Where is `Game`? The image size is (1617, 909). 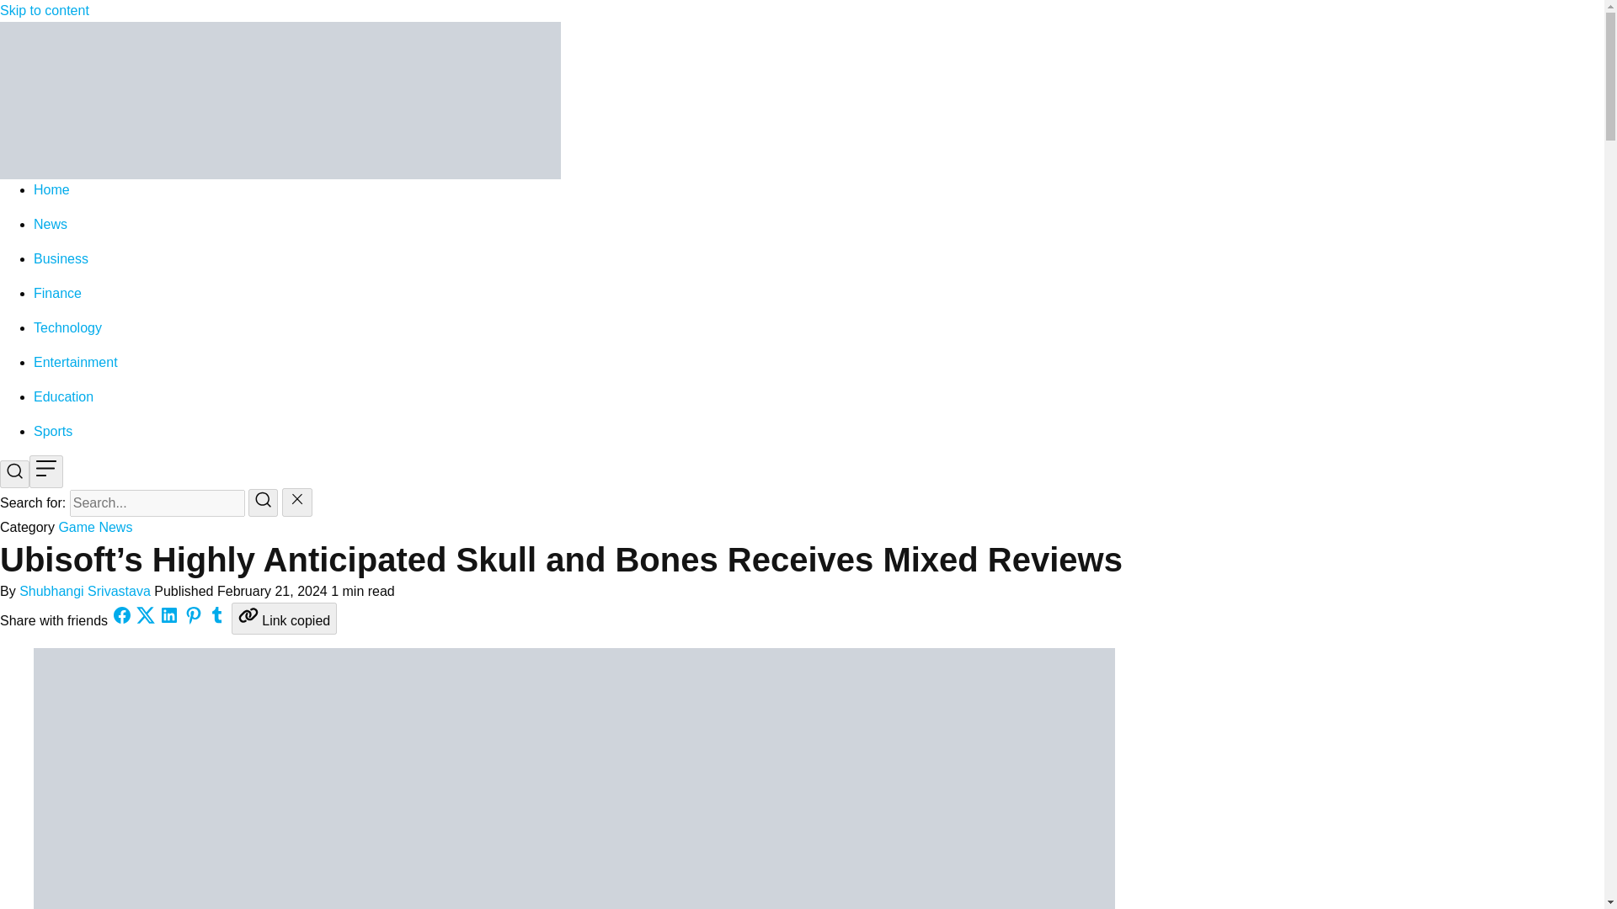
Game is located at coordinates (77, 527).